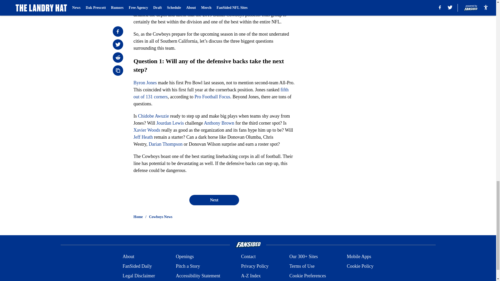  I want to click on Next, so click(214, 200).